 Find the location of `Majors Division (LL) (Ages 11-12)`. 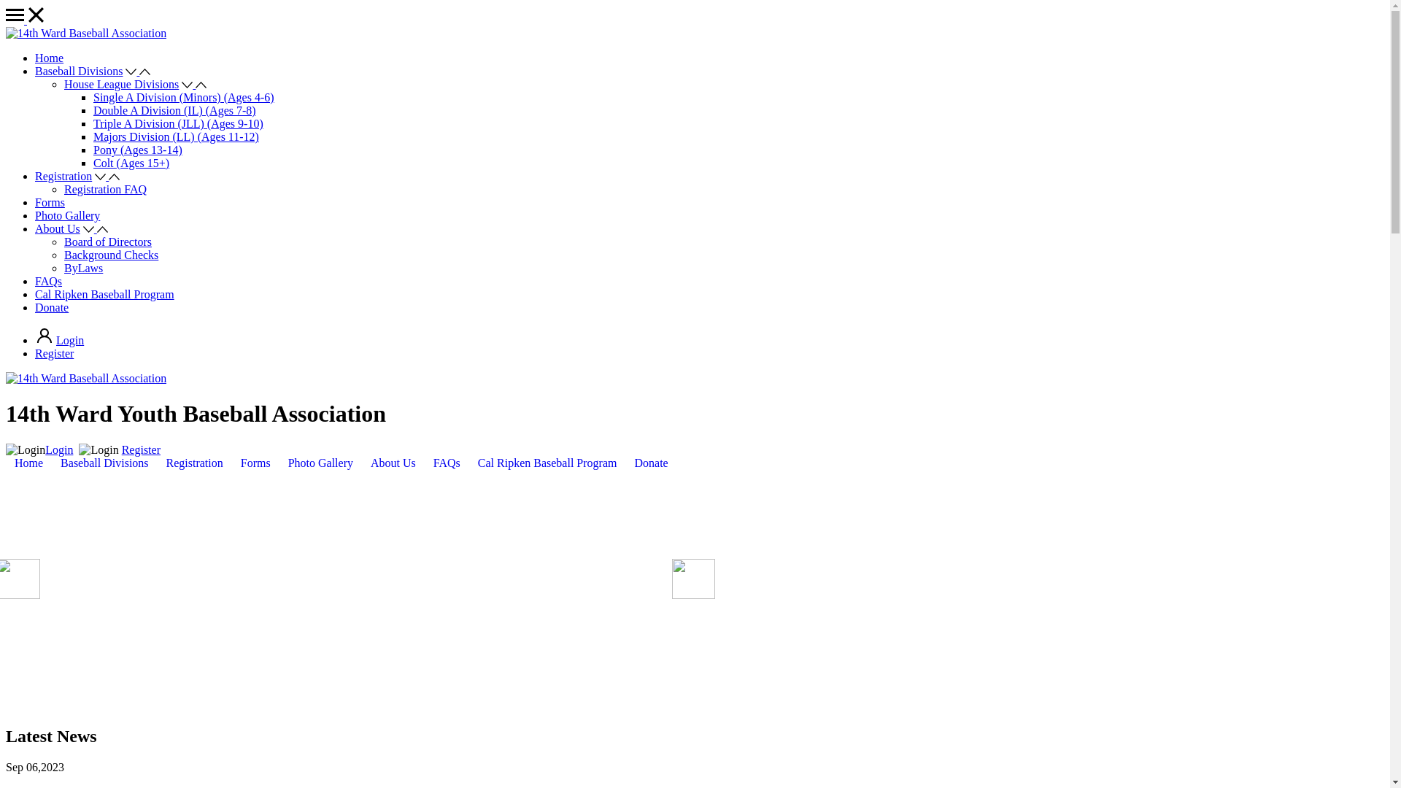

Majors Division (LL) (Ages 11-12) is located at coordinates (177, 137).